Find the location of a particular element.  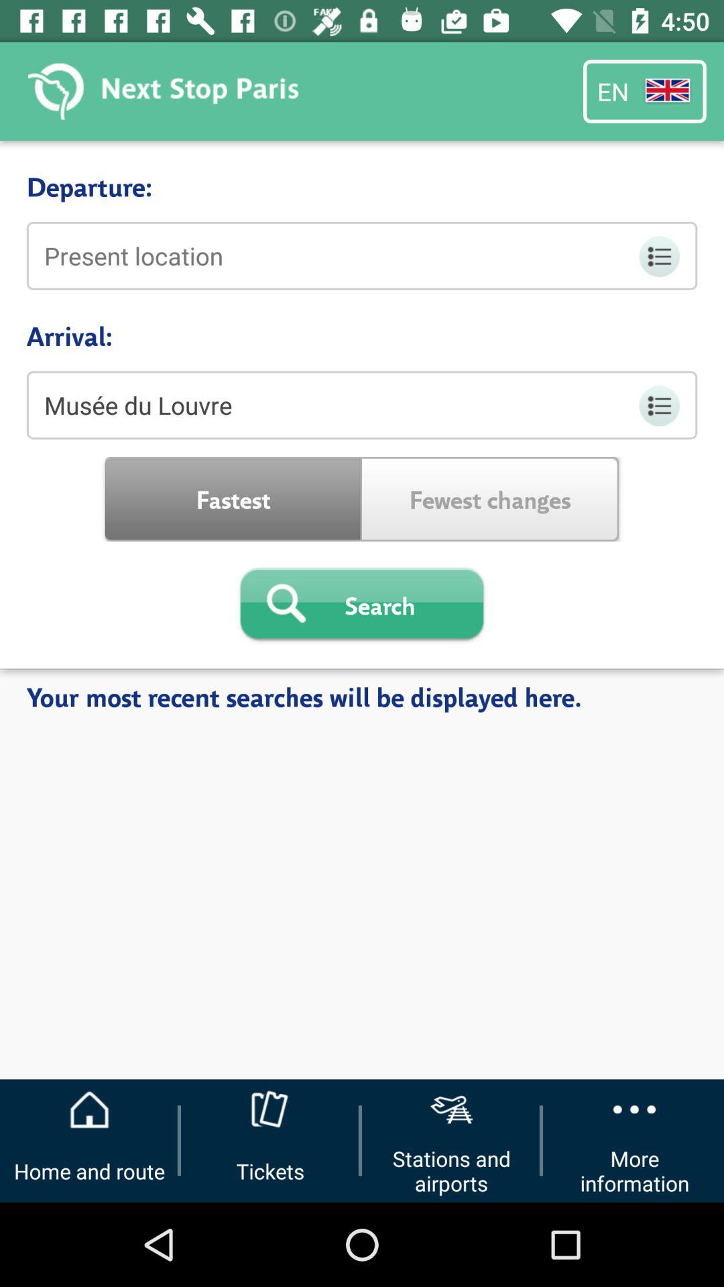

go to the icon shown above tickets is located at coordinates (270, 1110).